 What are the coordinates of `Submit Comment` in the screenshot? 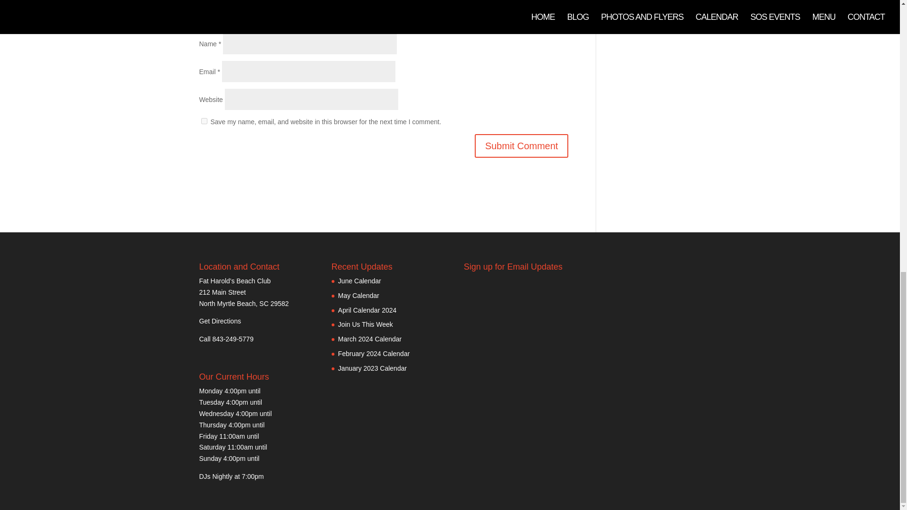 It's located at (522, 145).